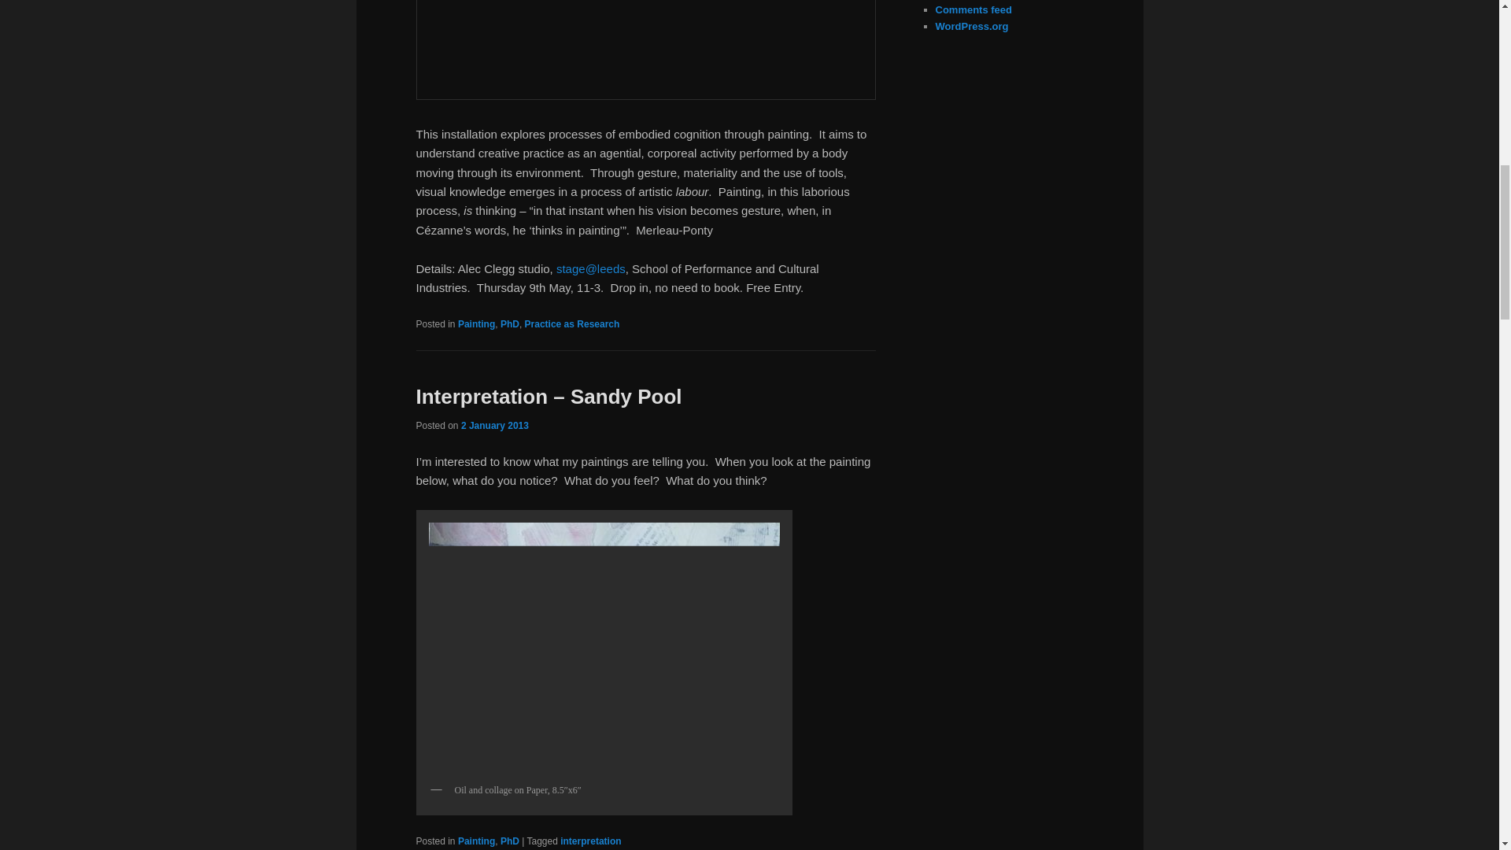 This screenshot has height=850, width=1511. Describe the element at coordinates (571, 324) in the screenshot. I see `Practice as Research` at that location.